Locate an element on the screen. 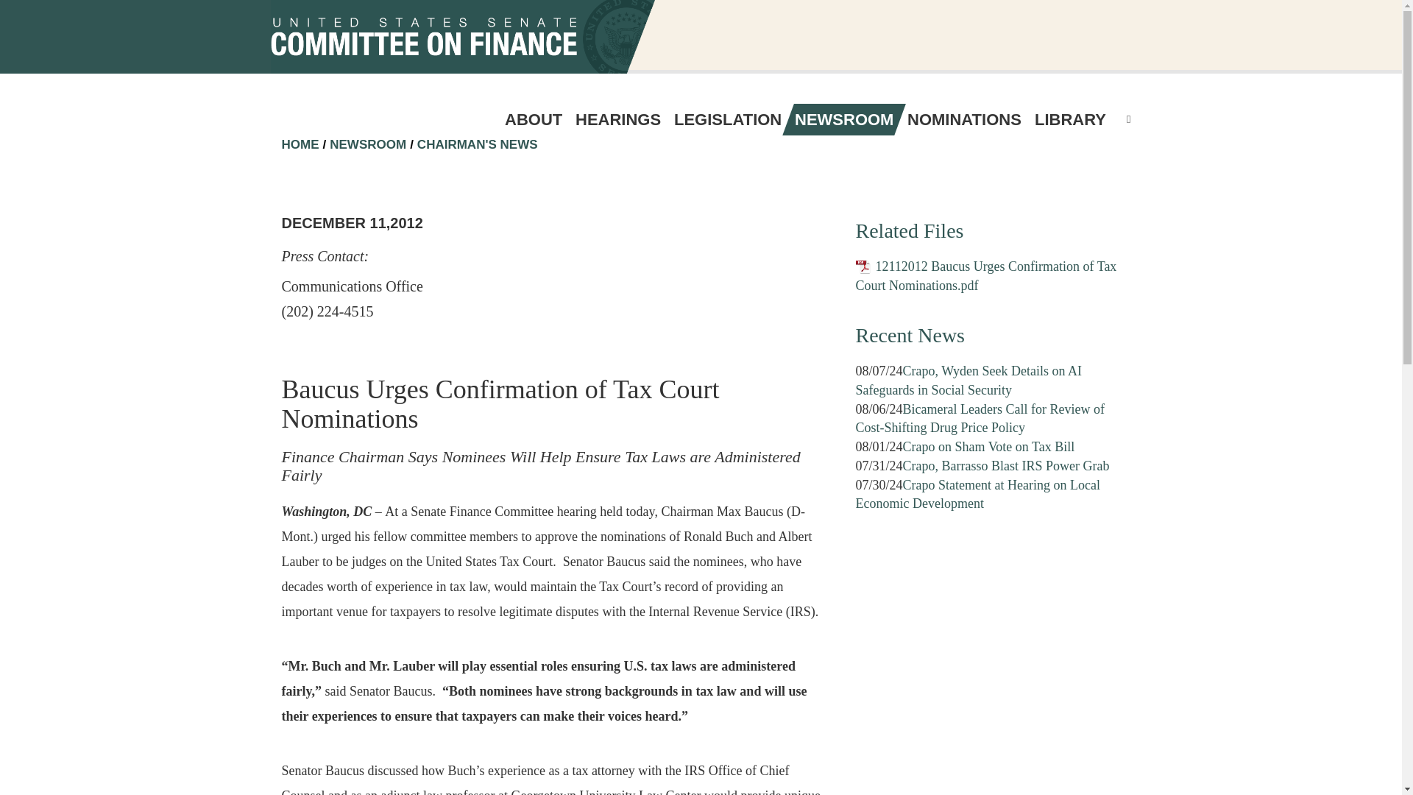 This screenshot has width=1413, height=795. HEARINGS is located at coordinates (618, 119).